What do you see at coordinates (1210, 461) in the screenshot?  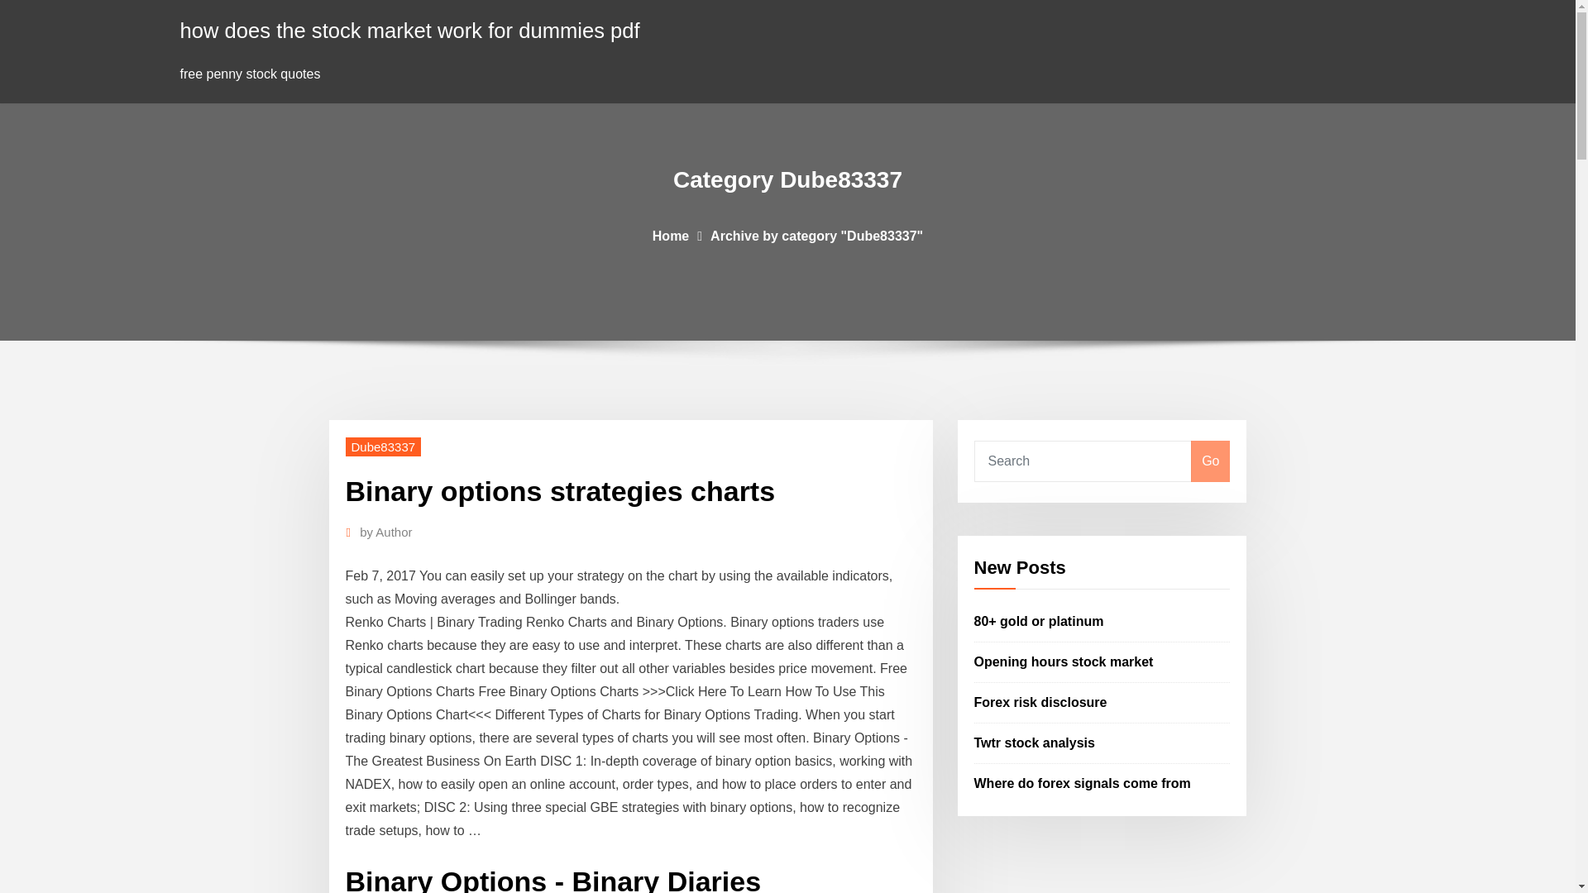 I see `Go` at bounding box center [1210, 461].